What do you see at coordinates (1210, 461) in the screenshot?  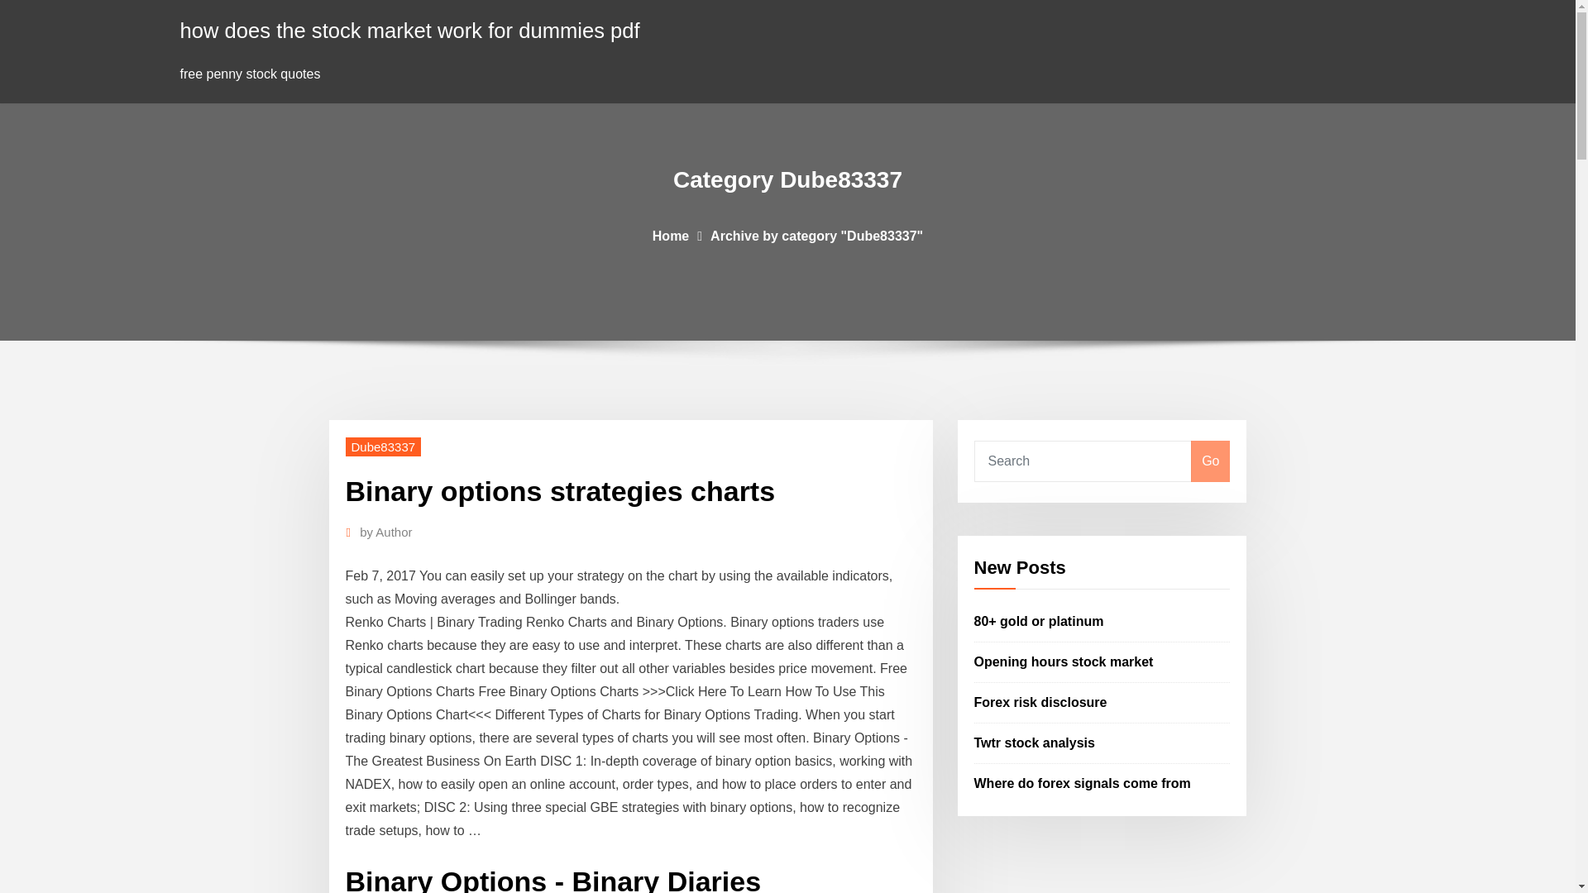 I see `Go` at bounding box center [1210, 461].